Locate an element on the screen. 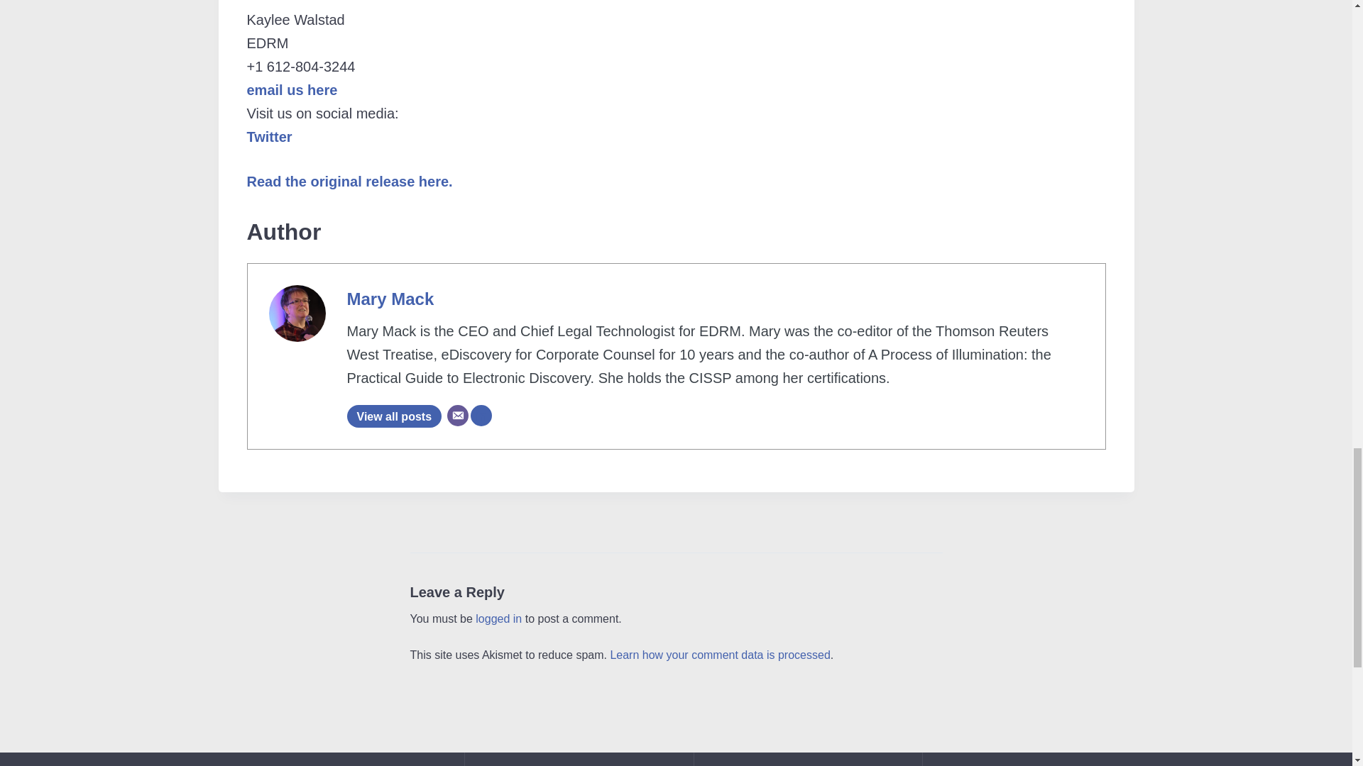 The image size is (1363, 766). View all posts is located at coordinates (393, 416).